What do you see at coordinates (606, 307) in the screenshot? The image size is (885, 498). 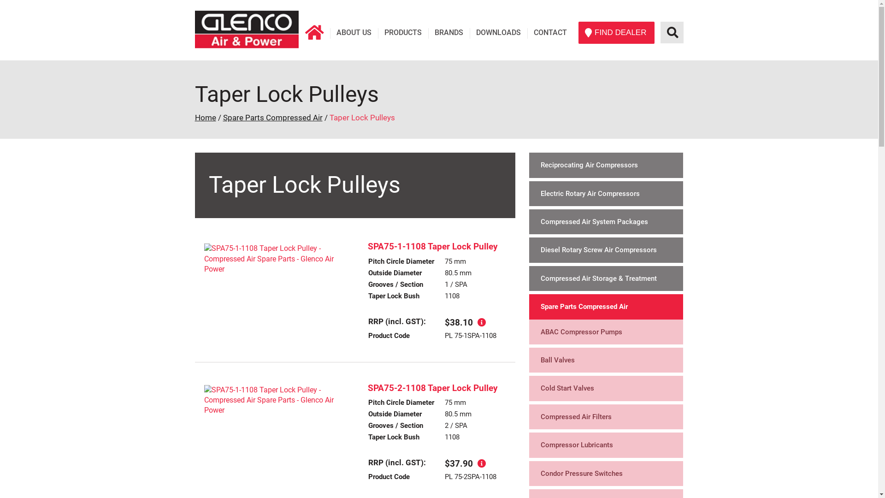 I see `Spare Parts Compressed Air` at bounding box center [606, 307].